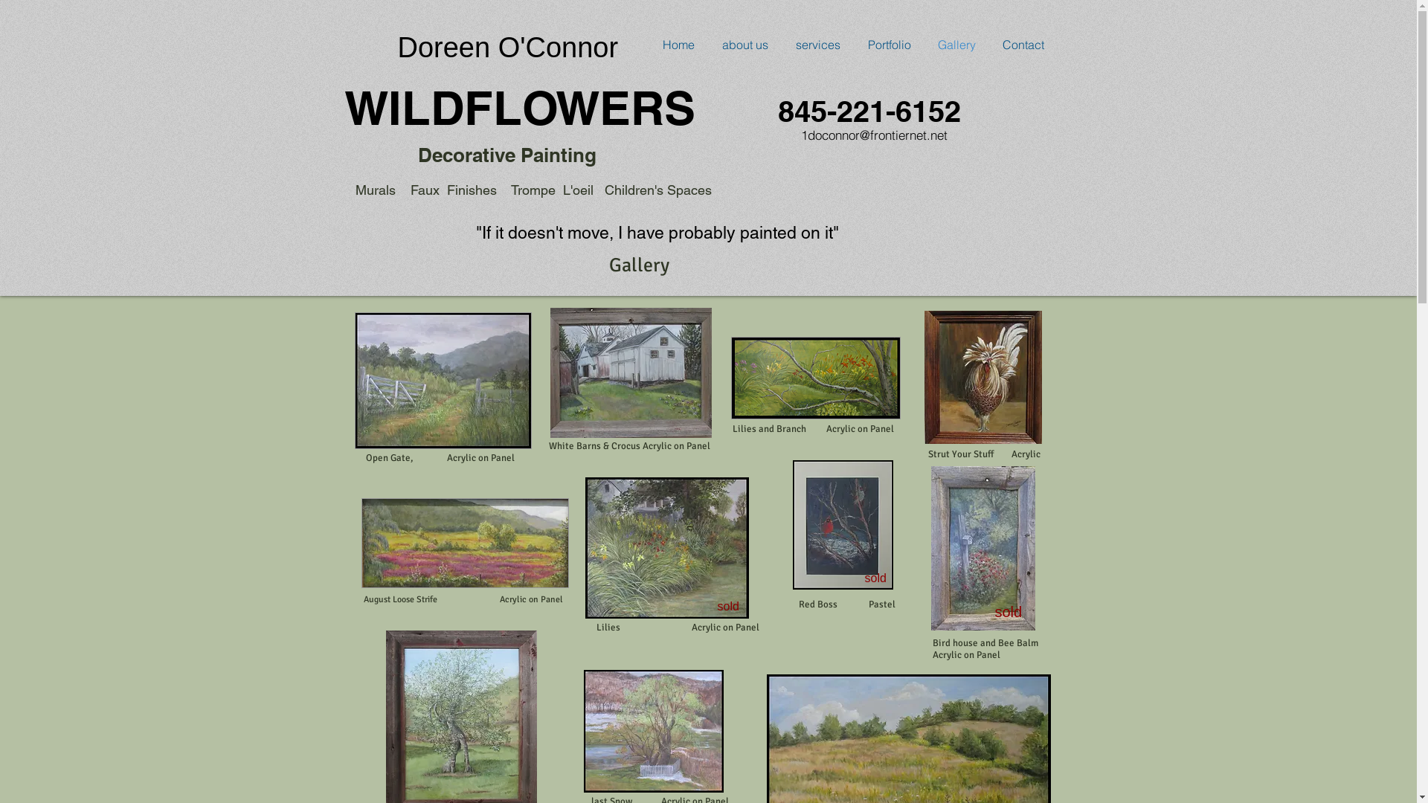  Describe the element at coordinates (678, 45) in the screenshot. I see `Home` at that location.